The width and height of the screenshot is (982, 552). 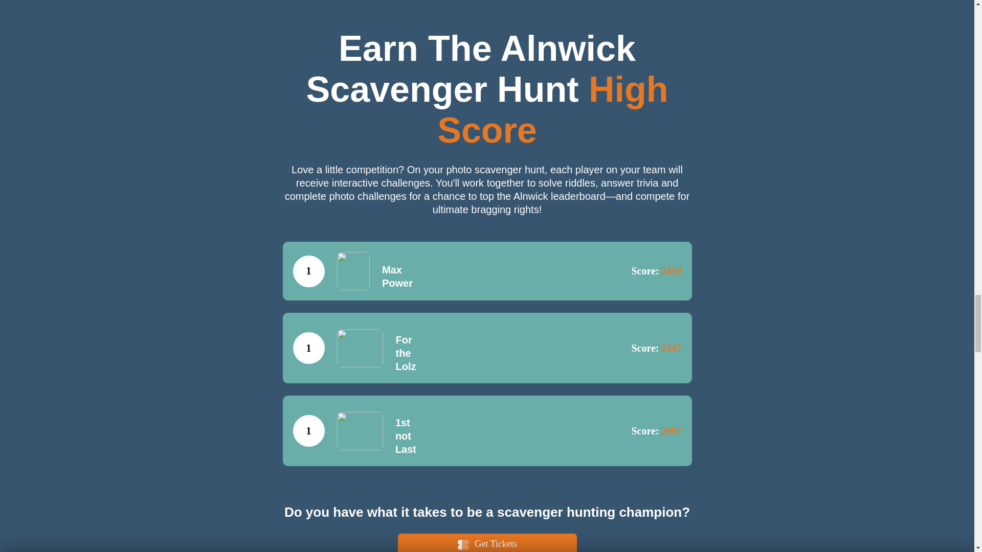 I want to click on Get Tickets, so click(x=487, y=543).